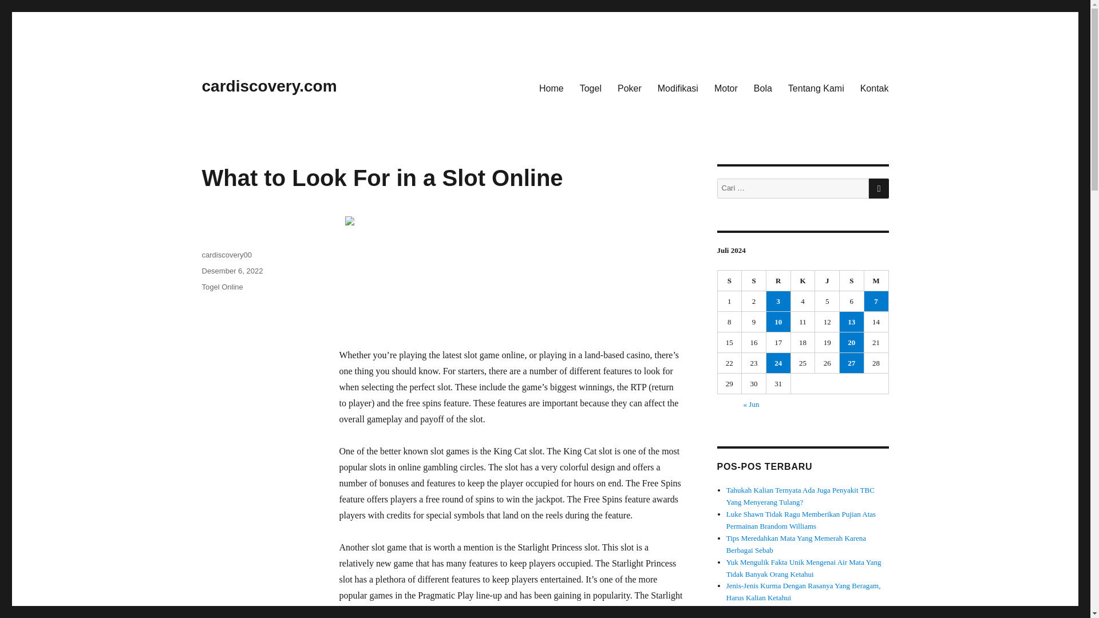 The width and height of the screenshot is (1099, 618). I want to click on Togel, so click(591, 88).